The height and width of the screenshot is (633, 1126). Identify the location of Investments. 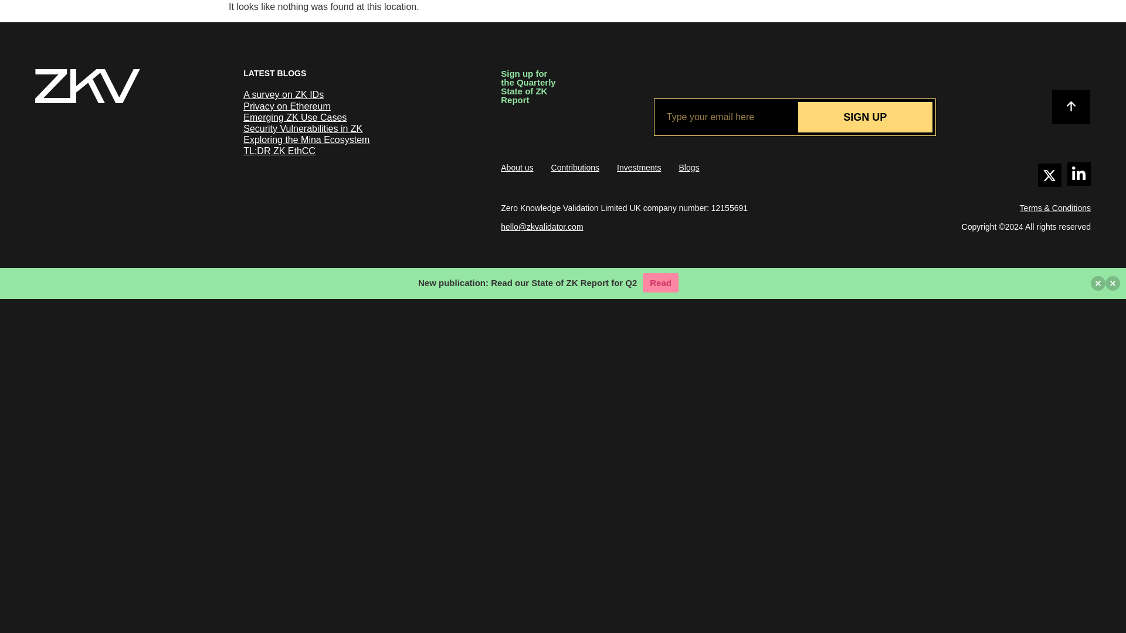
(639, 167).